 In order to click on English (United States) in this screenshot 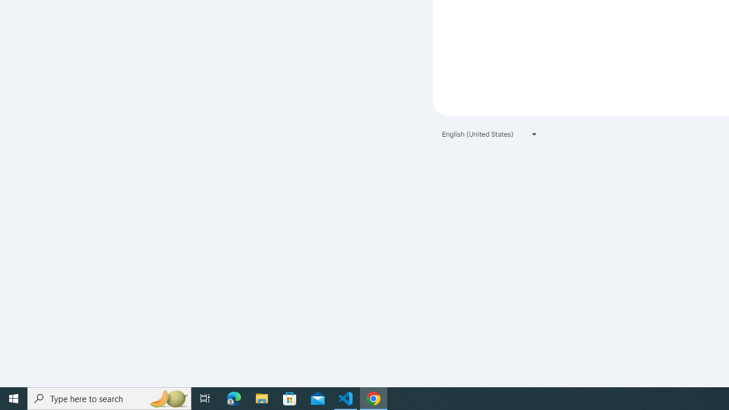, I will do `click(490, 133)`.